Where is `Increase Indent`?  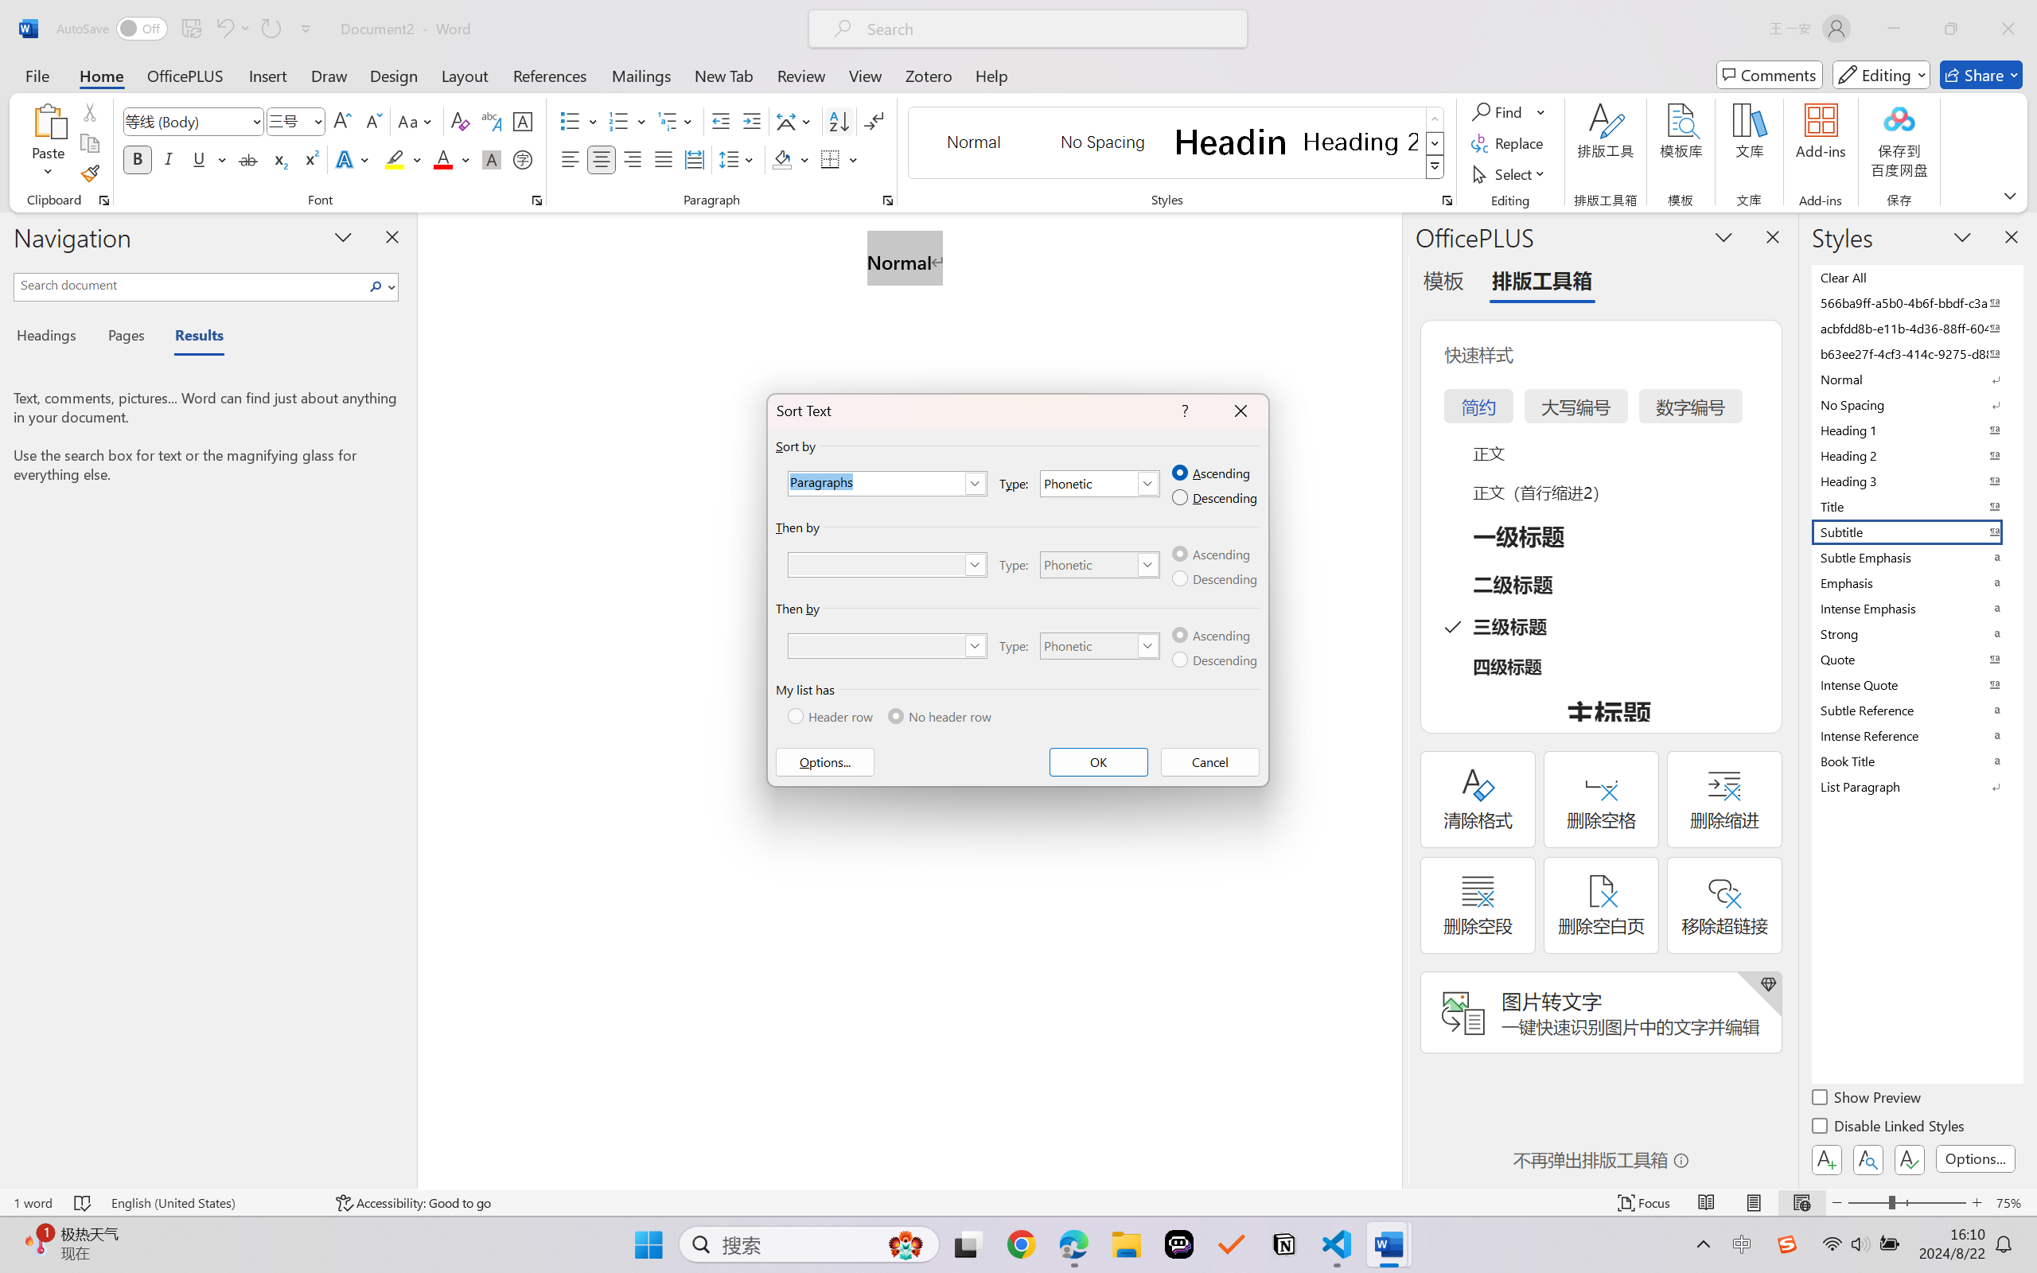 Increase Indent is located at coordinates (751, 121).